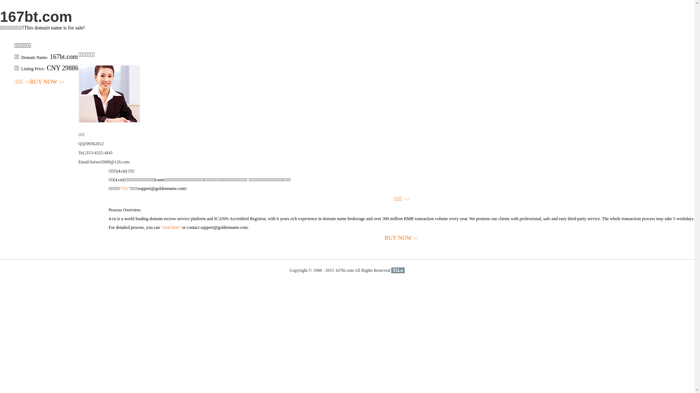 The height and width of the screenshot is (393, 700). Describe the element at coordinates (402, 238) in the screenshot. I see `BUY NOW>>` at that location.